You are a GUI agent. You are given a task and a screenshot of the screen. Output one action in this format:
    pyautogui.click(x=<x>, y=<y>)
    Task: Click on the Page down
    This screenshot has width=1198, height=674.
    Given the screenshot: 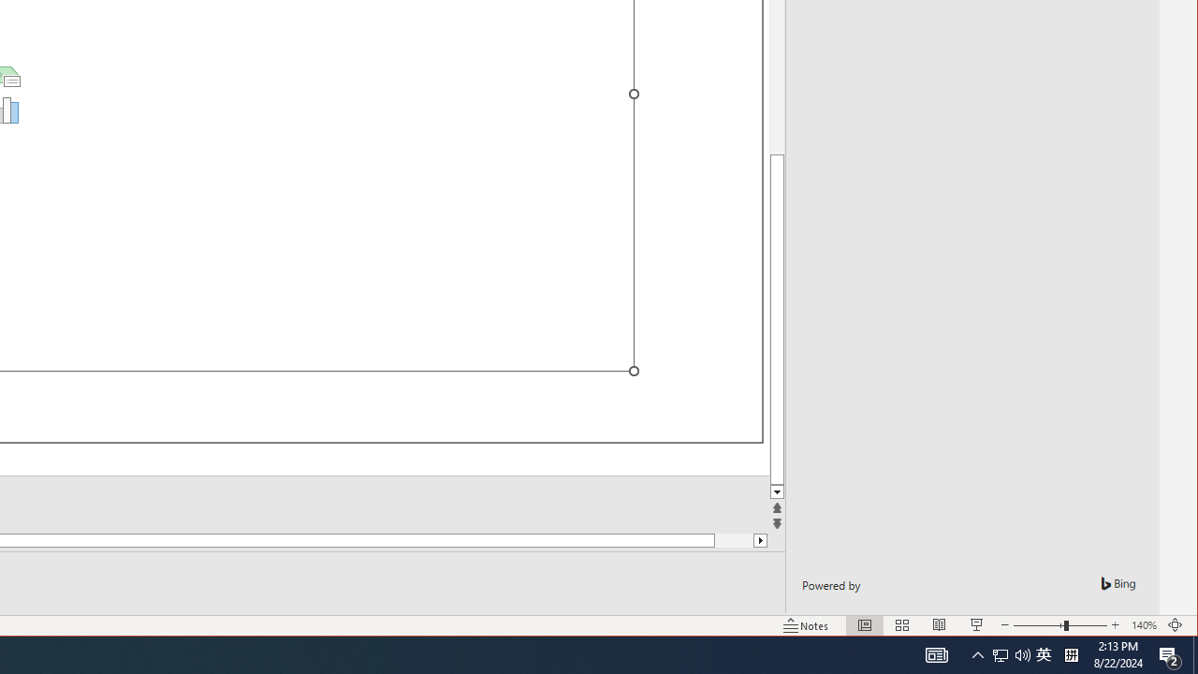 What is the action you would take?
    pyautogui.click(x=977, y=655)
    